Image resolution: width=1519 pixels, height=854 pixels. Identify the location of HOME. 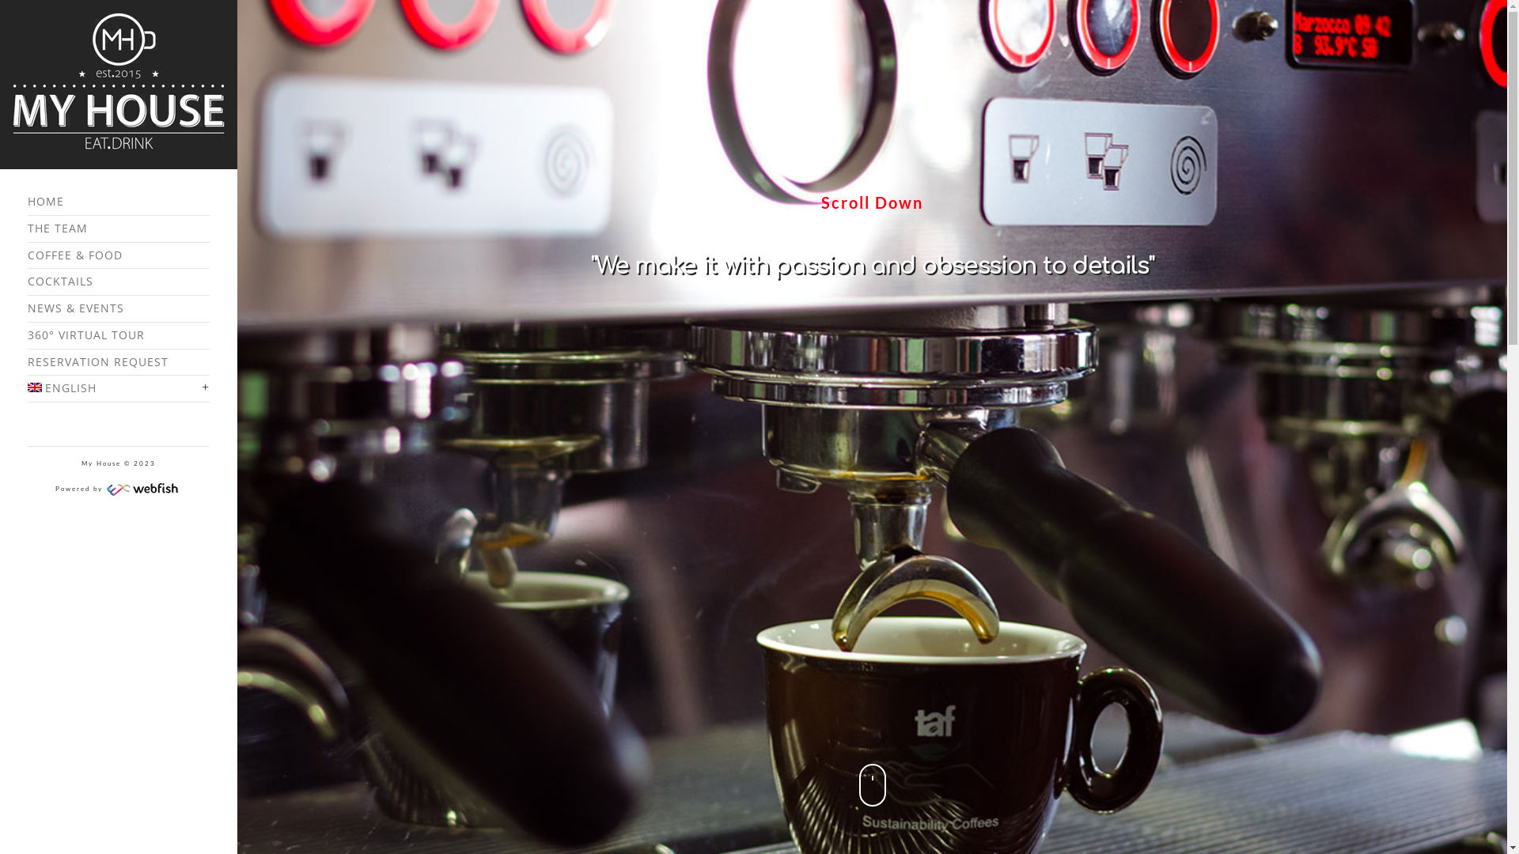
(119, 202).